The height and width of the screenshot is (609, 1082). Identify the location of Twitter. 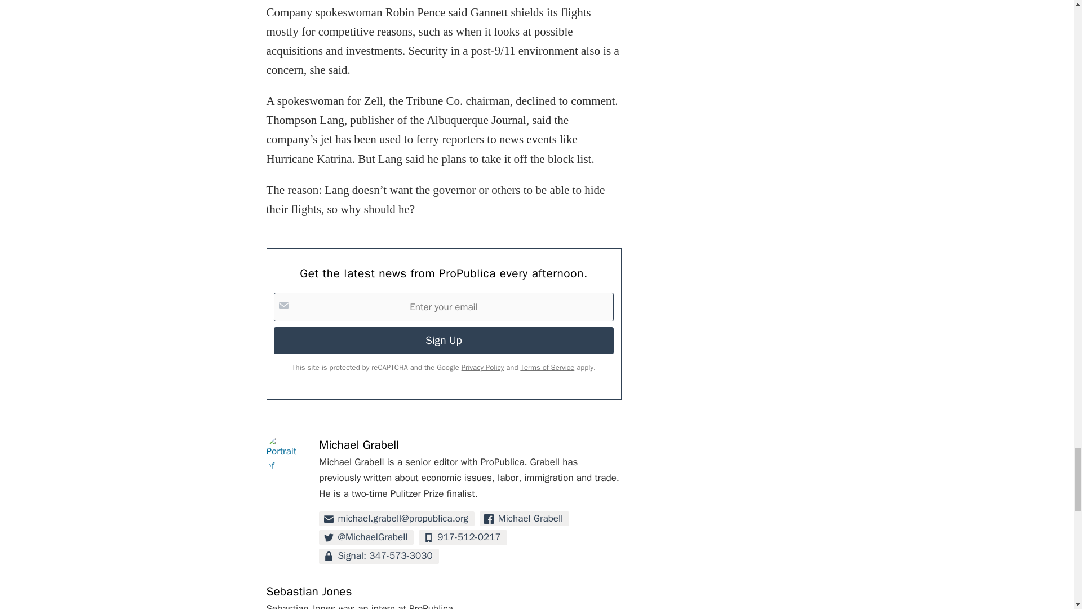
(366, 537).